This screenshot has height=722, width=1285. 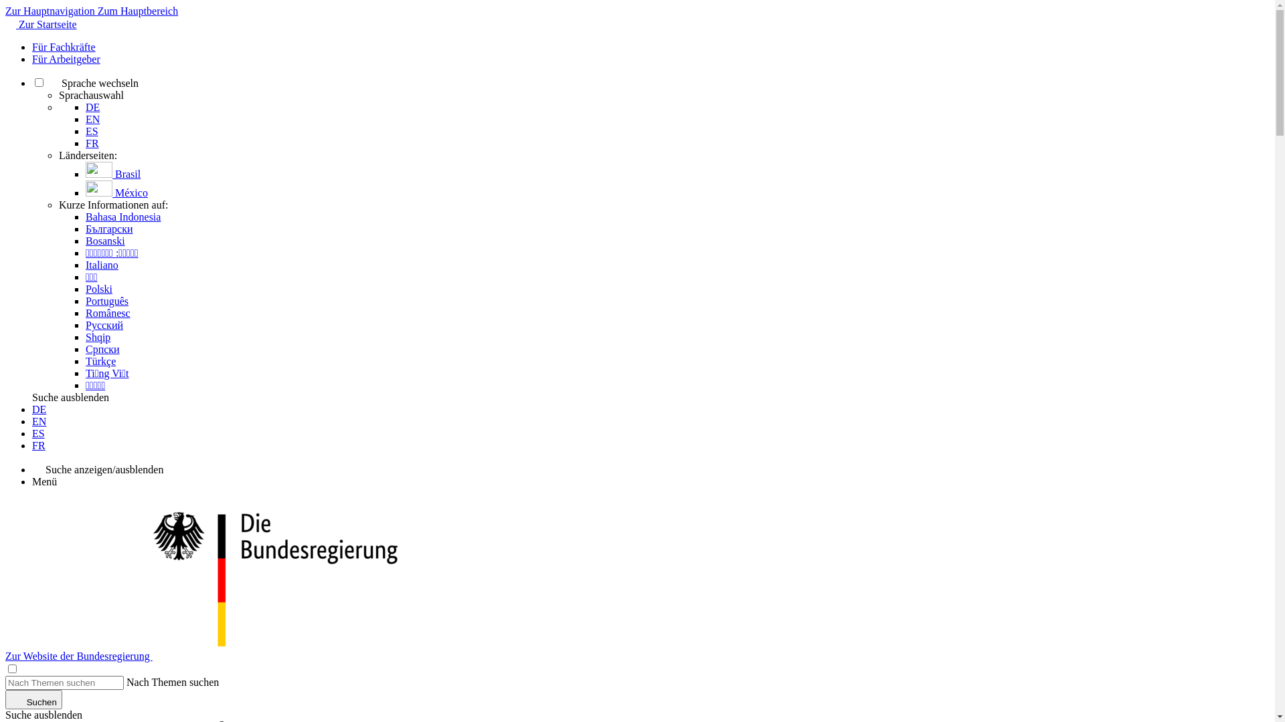 What do you see at coordinates (92, 131) in the screenshot?
I see `ES` at bounding box center [92, 131].